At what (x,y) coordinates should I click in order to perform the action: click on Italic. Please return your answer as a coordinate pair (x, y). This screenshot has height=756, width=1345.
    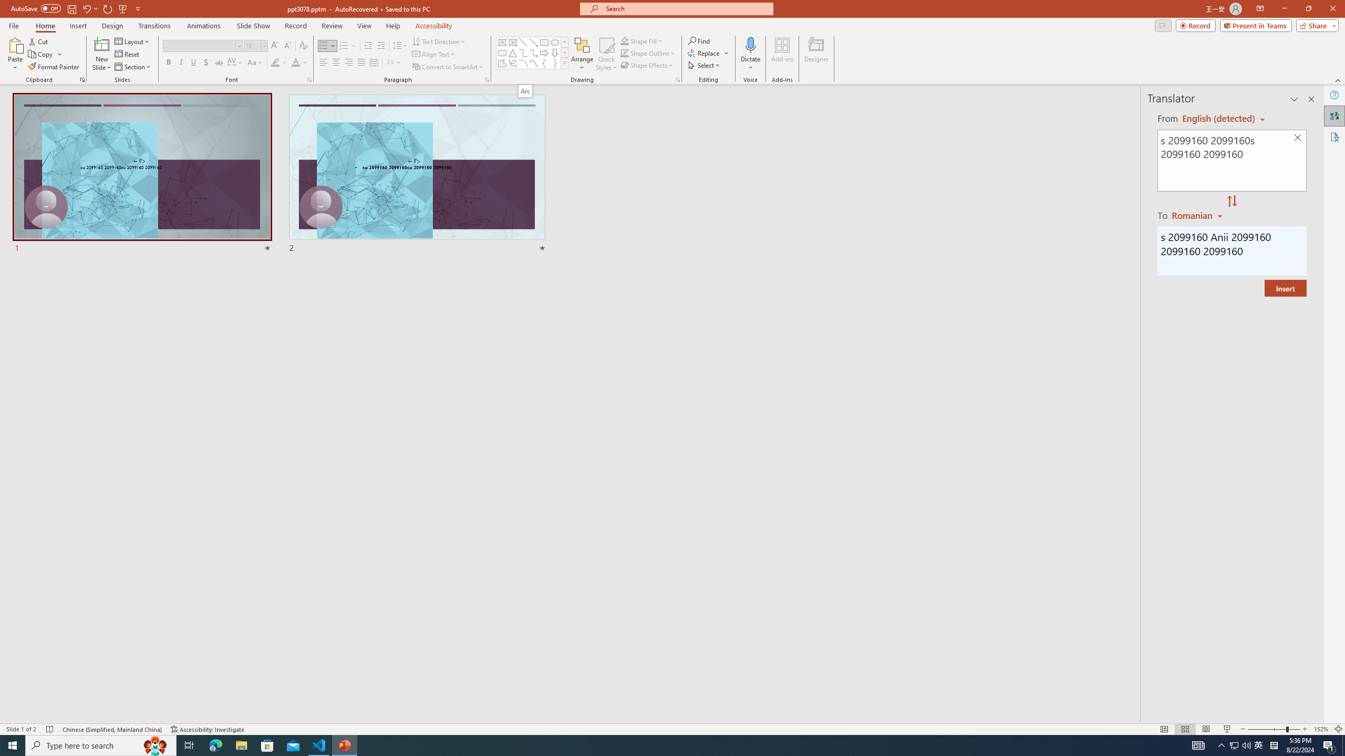
    Looking at the image, I should click on (181, 63).